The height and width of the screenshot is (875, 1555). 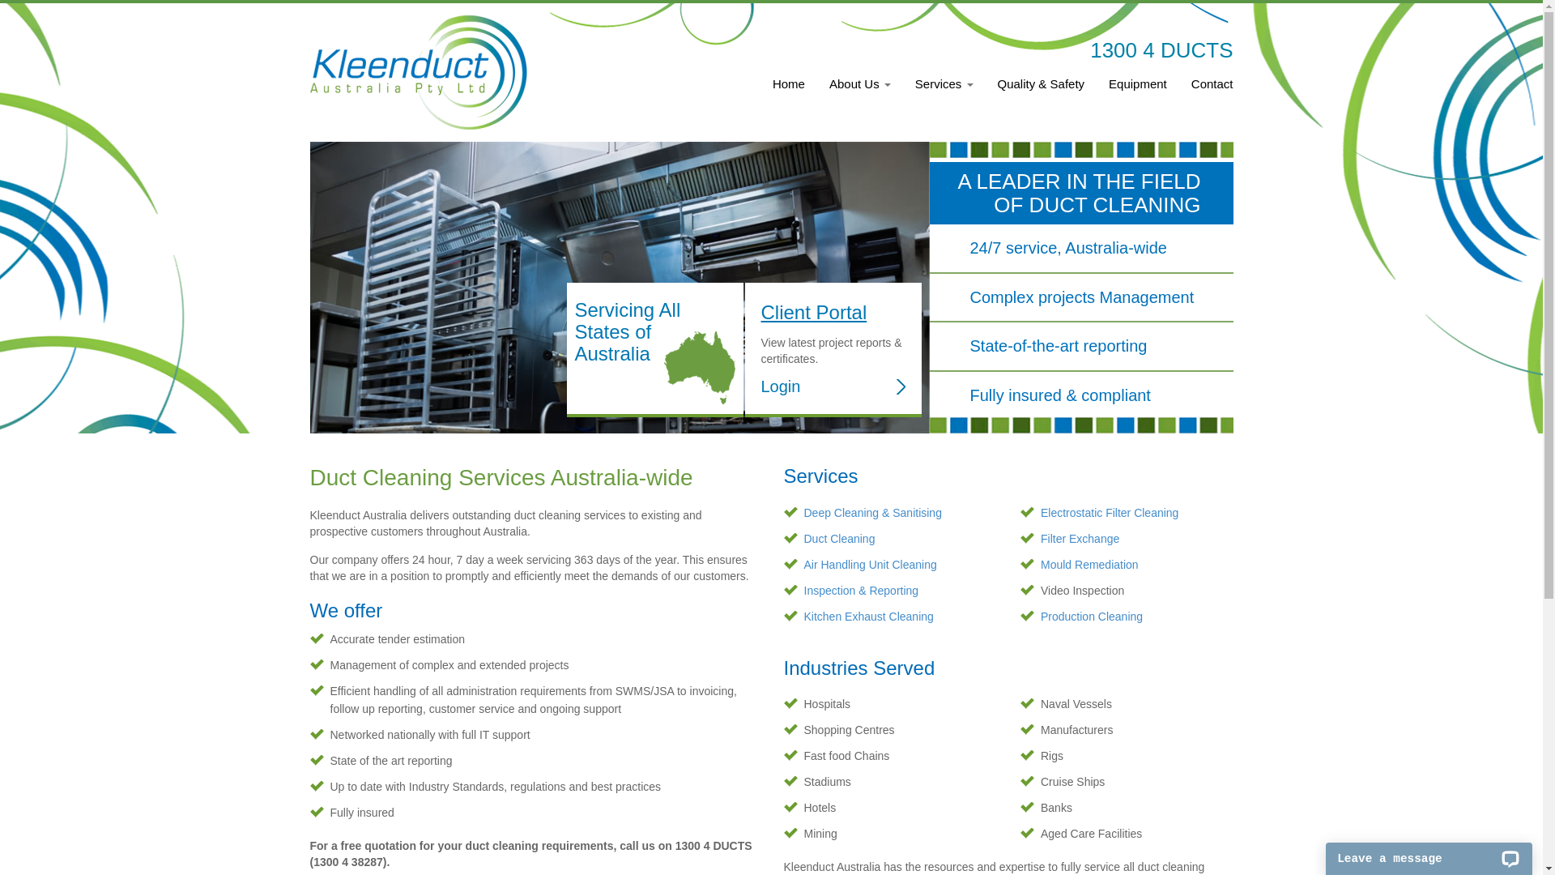 I want to click on Equipment, so click(x=1138, y=92).